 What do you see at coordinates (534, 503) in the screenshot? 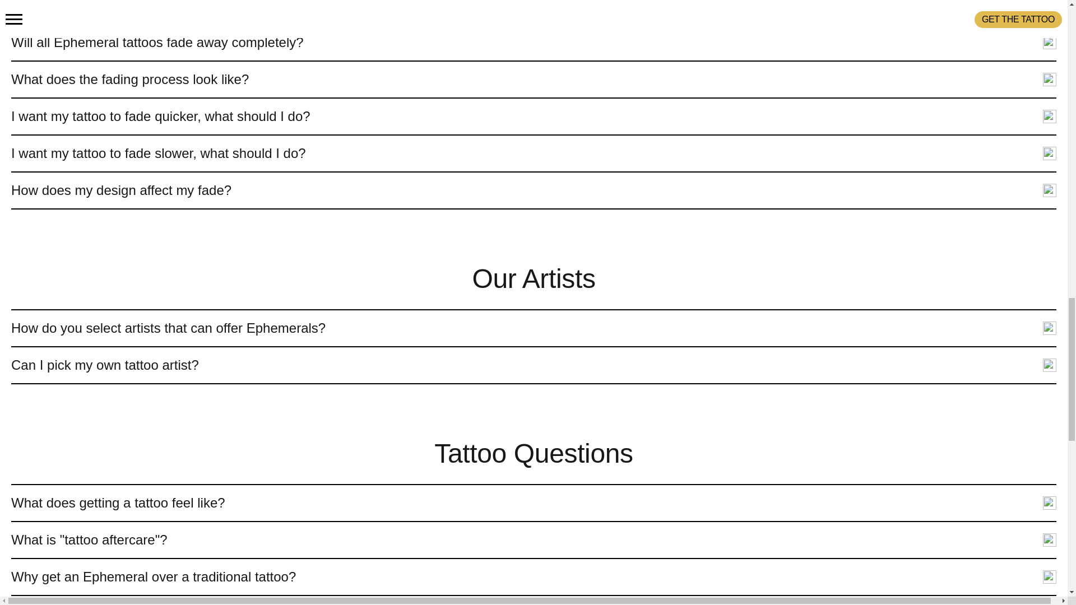
I see `What does getting a tattoo feel like?` at bounding box center [534, 503].